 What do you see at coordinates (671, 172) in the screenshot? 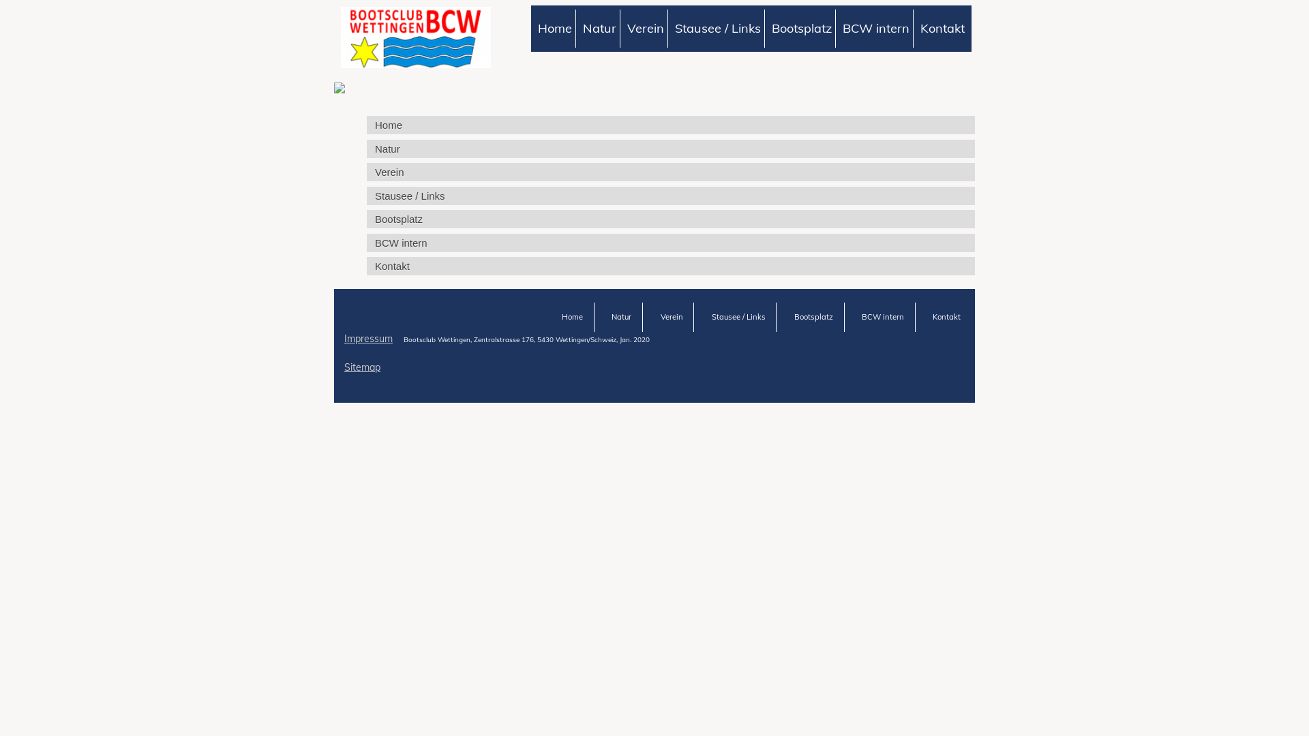
I see `Verein` at bounding box center [671, 172].